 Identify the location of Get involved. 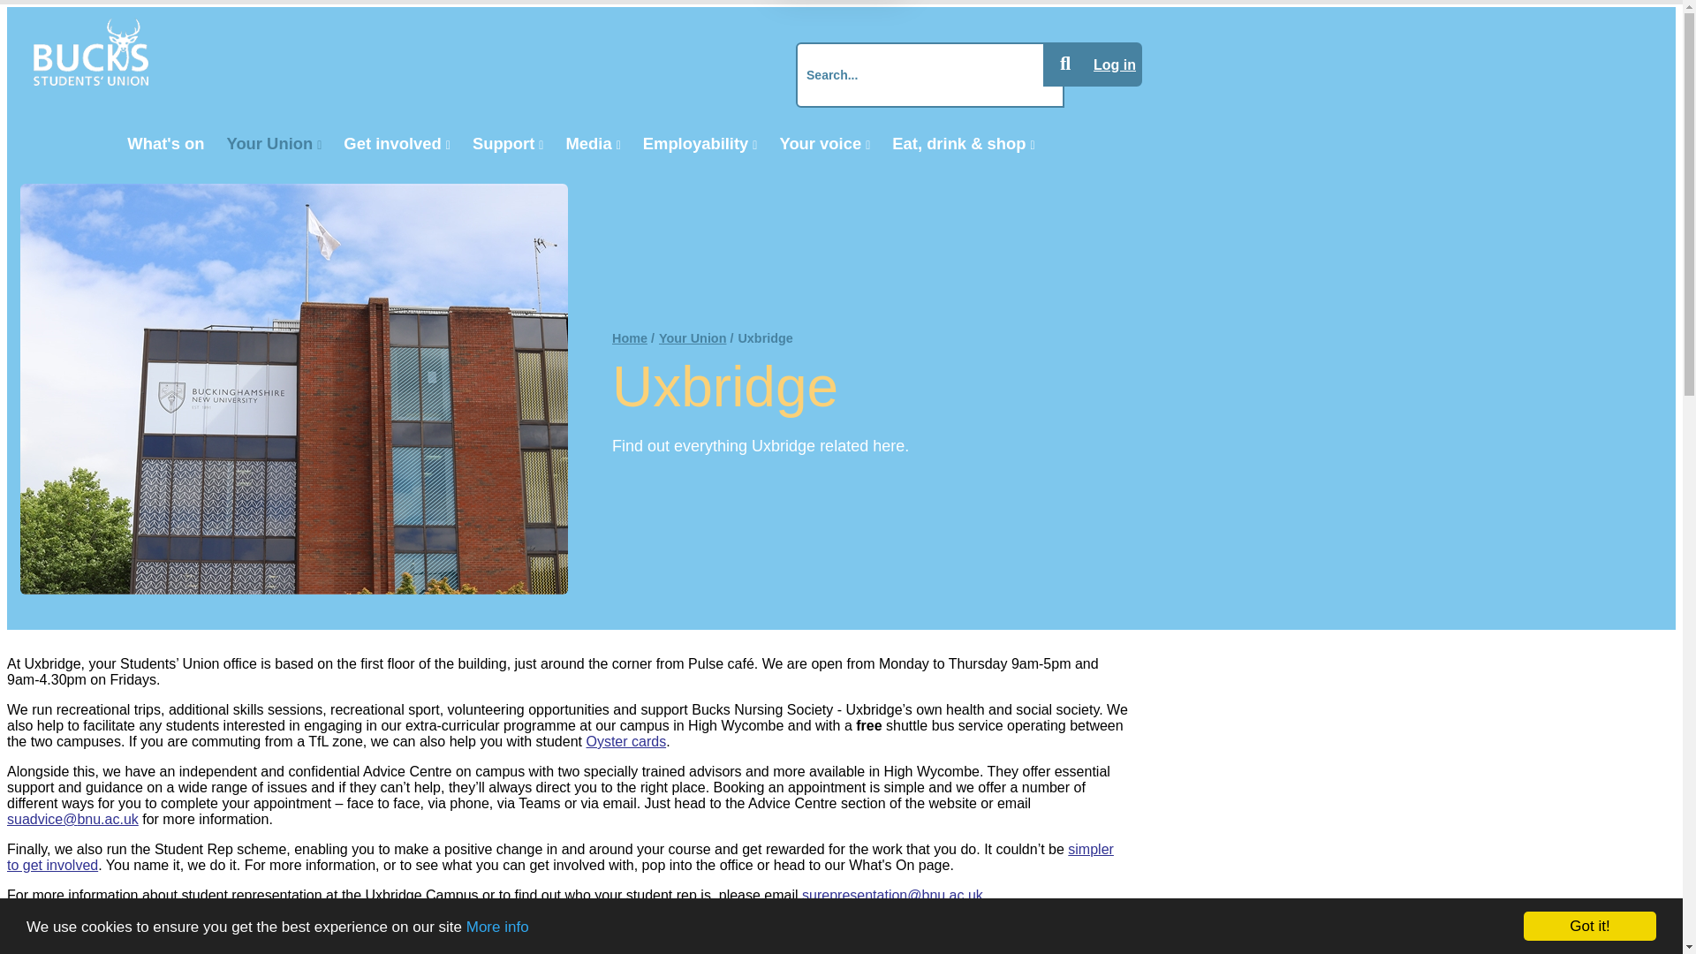
(397, 143).